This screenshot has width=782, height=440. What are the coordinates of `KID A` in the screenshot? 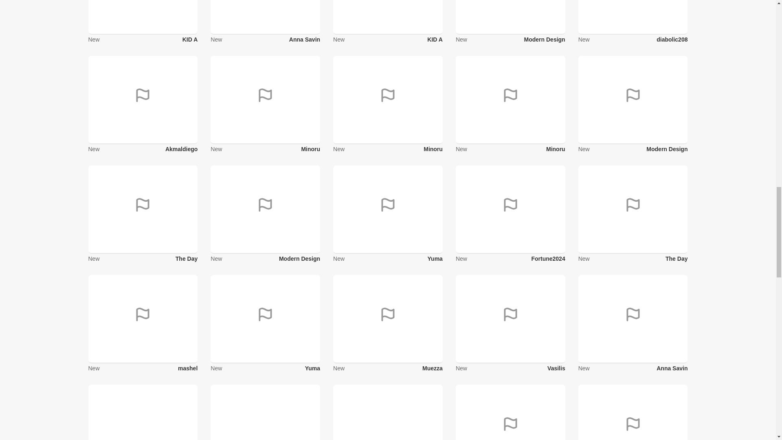 It's located at (190, 39).